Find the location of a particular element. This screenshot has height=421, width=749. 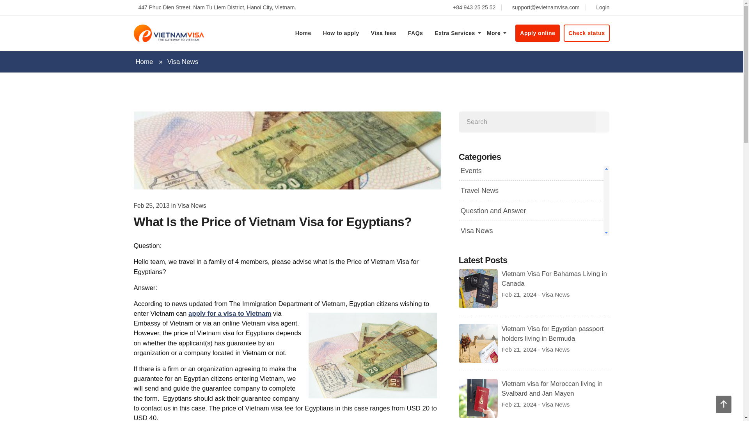

How to apply is located at coordinates (341, 33).